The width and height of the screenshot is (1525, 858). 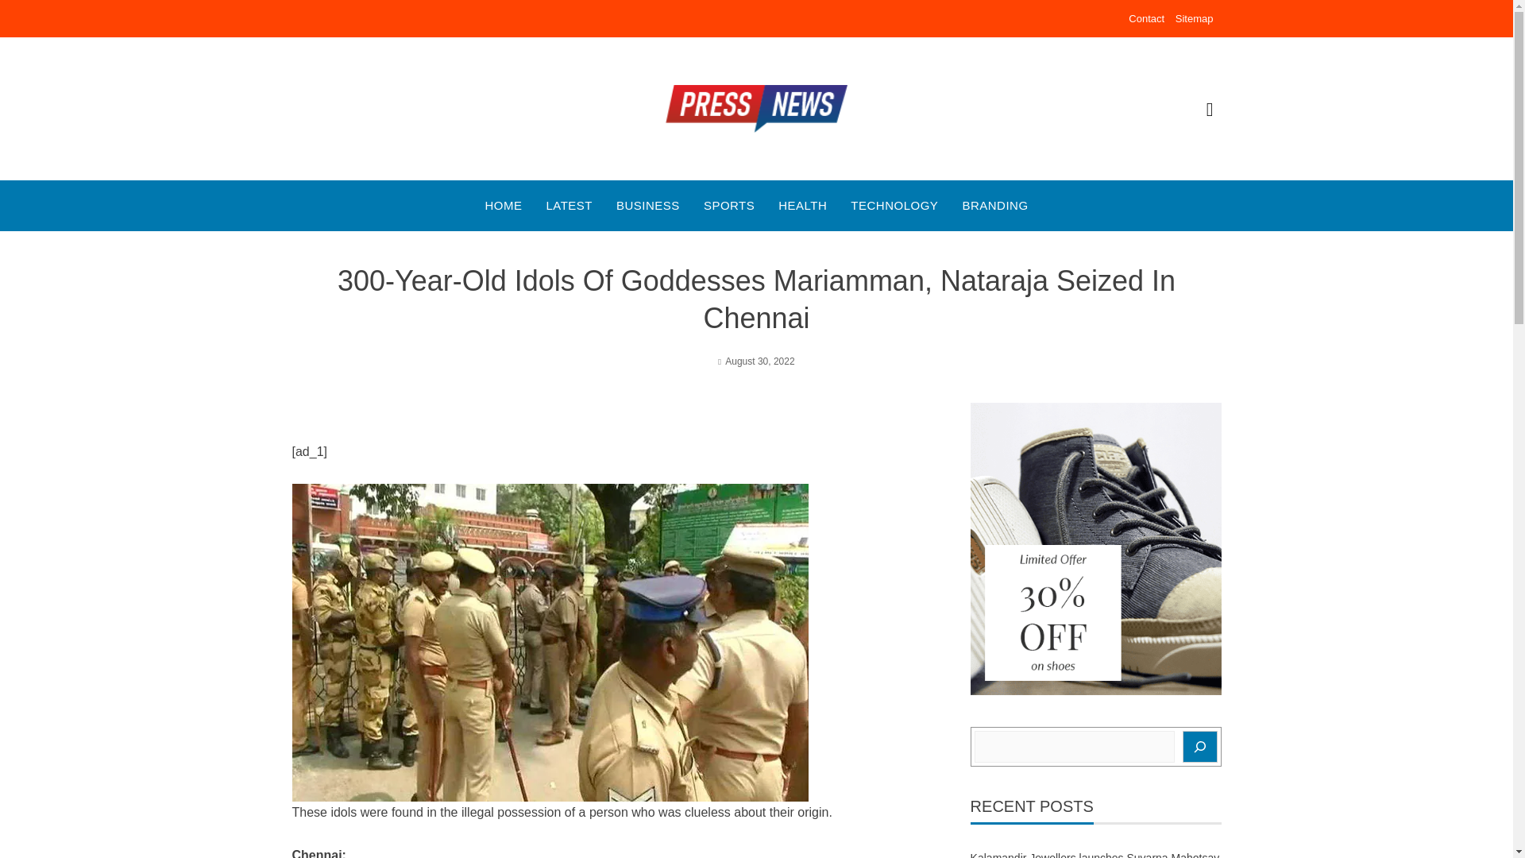 I want to click on HEALTH, so click(x=802, y=206).